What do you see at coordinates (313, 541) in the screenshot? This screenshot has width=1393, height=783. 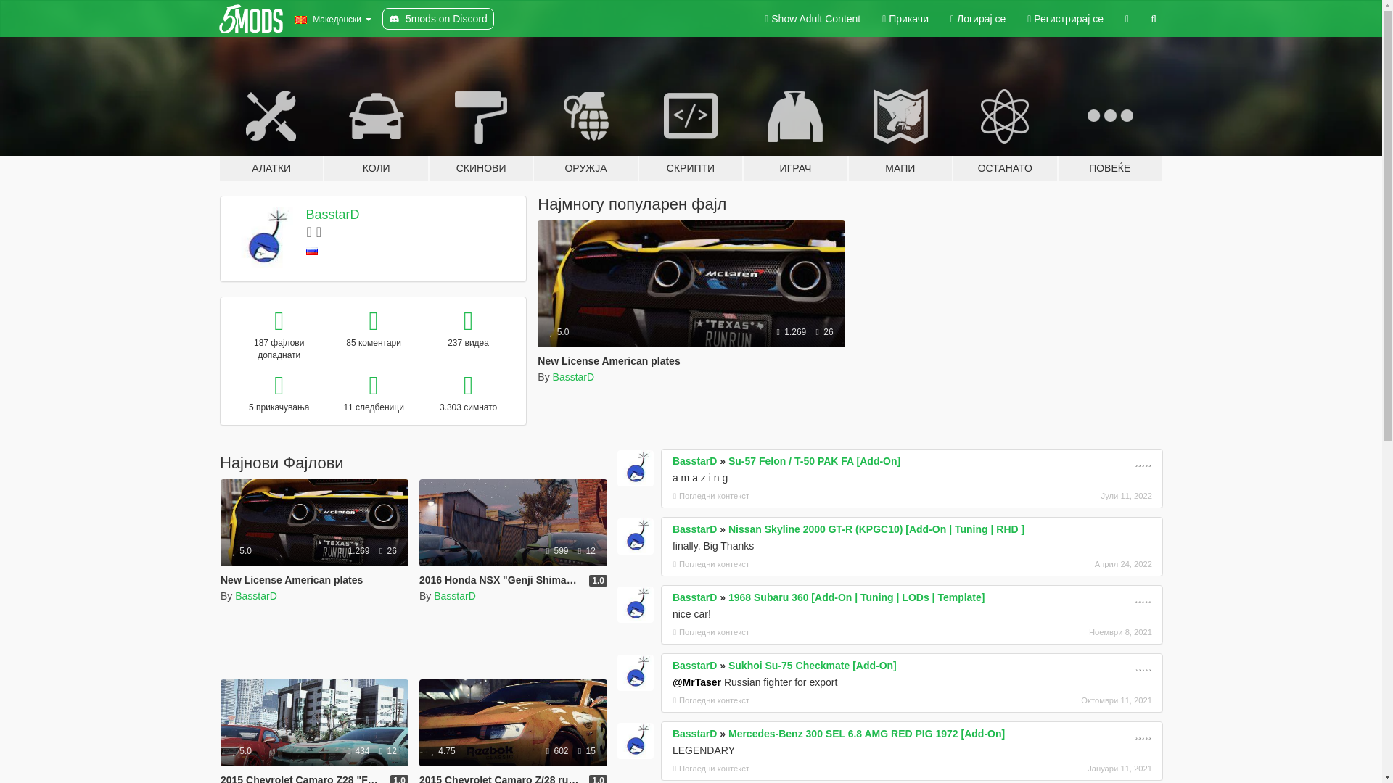 I see `New License American plates` at bounding box center [313, 541].